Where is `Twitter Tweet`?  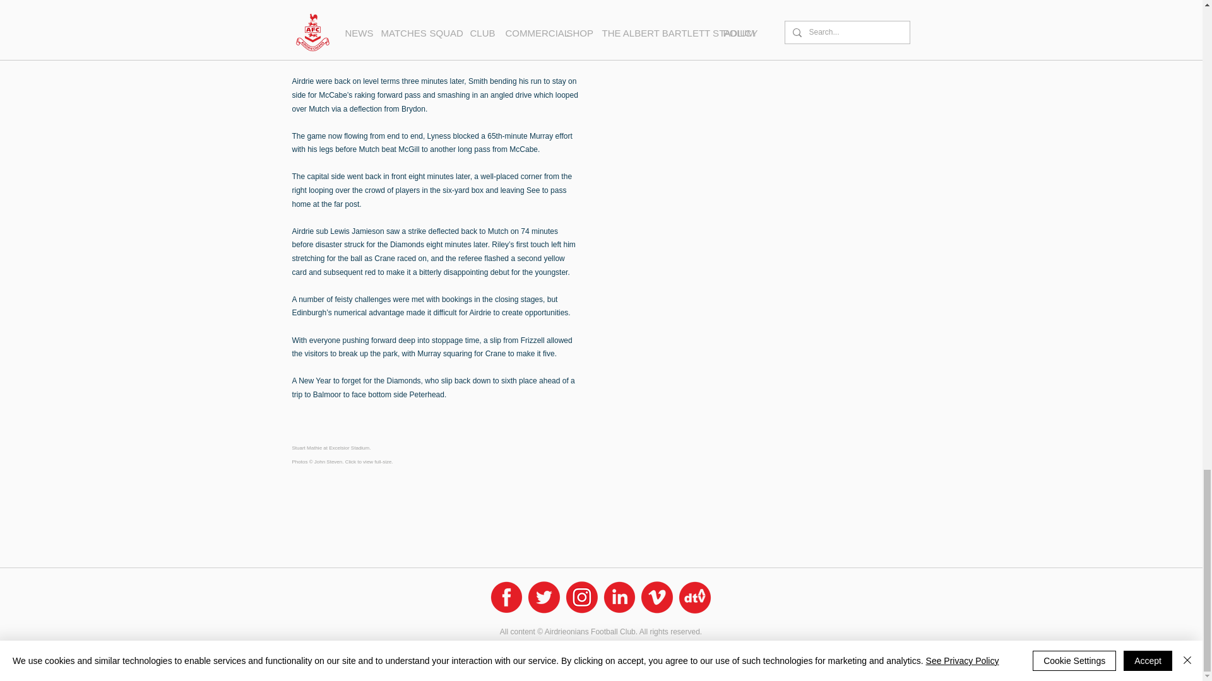
Twitter Tweet is located at coordinates (374, 489).